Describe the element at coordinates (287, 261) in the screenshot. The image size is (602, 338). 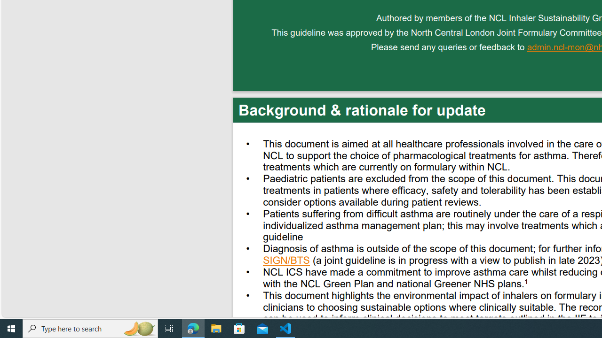
I see `SIGN/BTS` at that location.